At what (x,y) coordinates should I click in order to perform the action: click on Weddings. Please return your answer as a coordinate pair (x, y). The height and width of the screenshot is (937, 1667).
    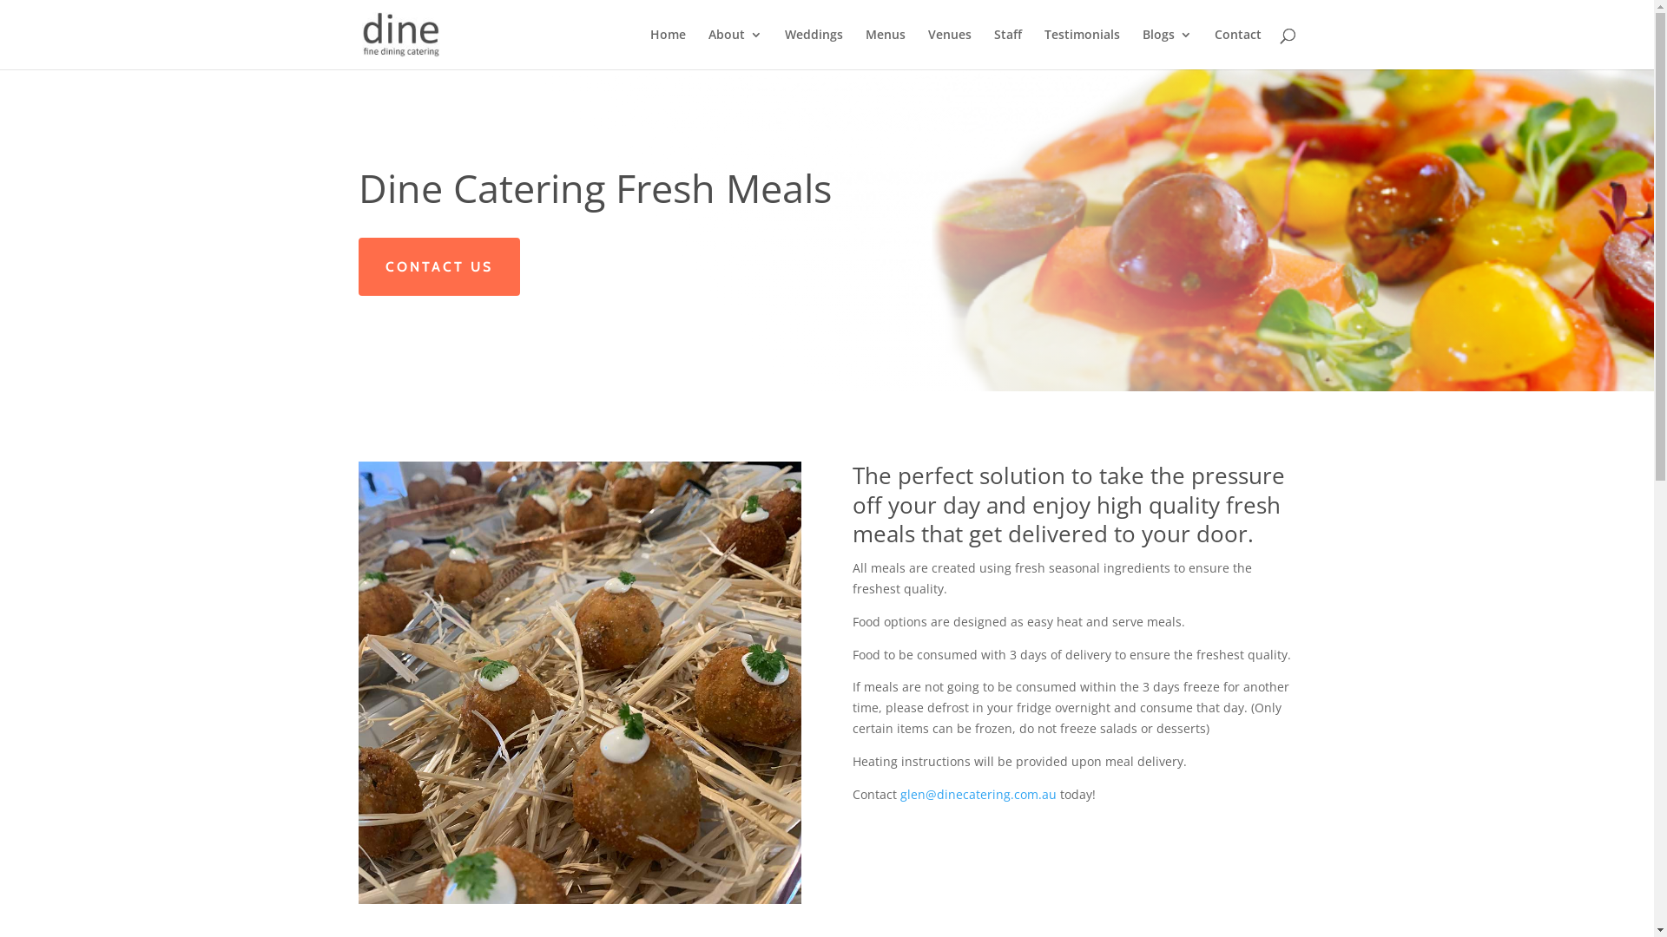
    Looking at the image, I should click on (814, 49).